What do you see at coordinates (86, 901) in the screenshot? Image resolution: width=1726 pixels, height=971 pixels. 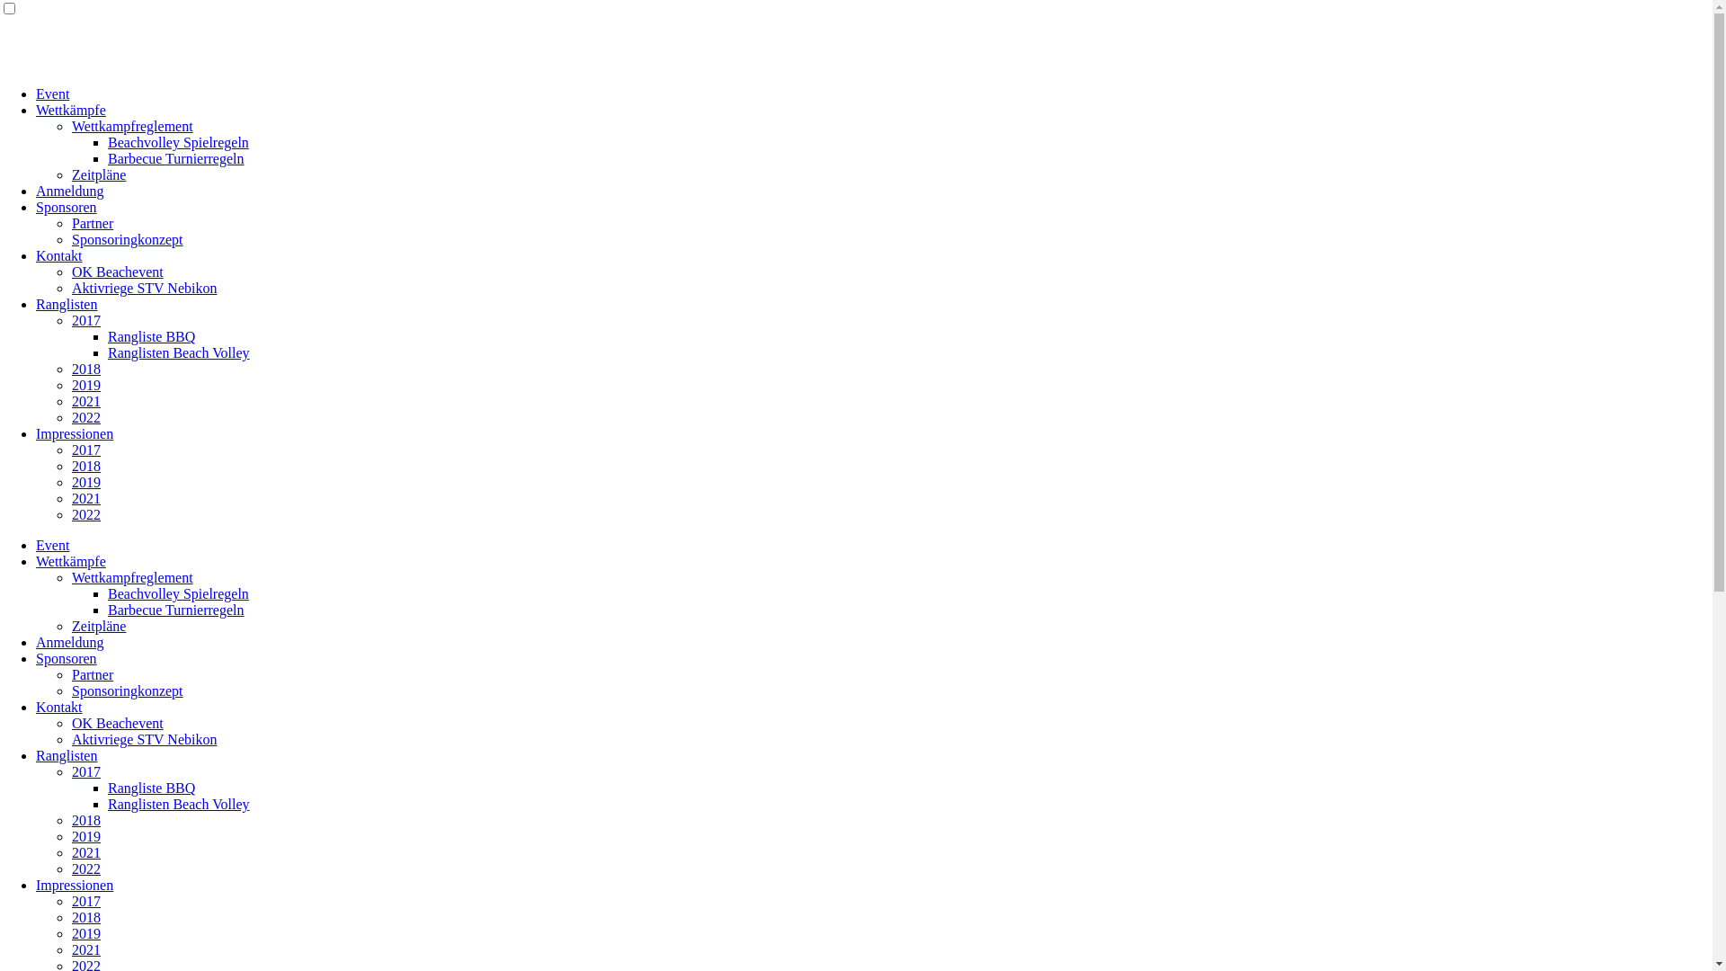 I see `2017` at bounding box center [86, 901].